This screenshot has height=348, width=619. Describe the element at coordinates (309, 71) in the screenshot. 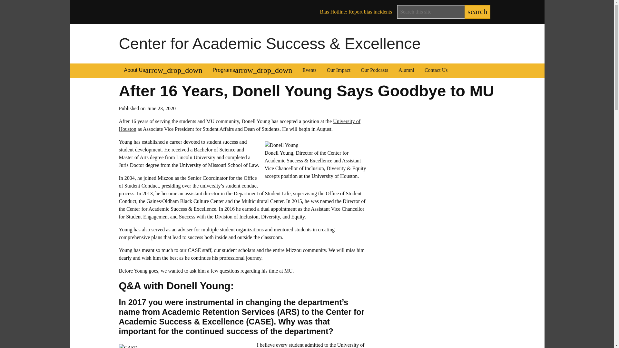

I see `Events` at that location.